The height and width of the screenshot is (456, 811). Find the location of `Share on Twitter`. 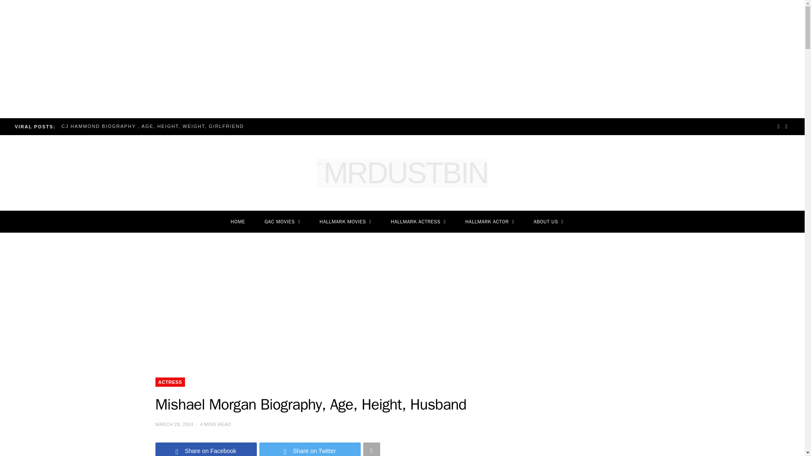

Share on Twitter is located at coordinates (310, 449).